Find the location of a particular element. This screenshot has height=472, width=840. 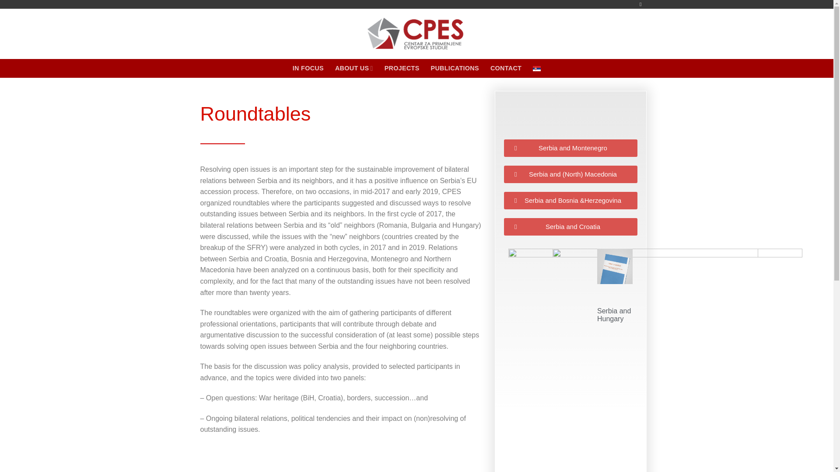

Centar za primenjene evropske studije - CPES is located at coordinates (416, 34).